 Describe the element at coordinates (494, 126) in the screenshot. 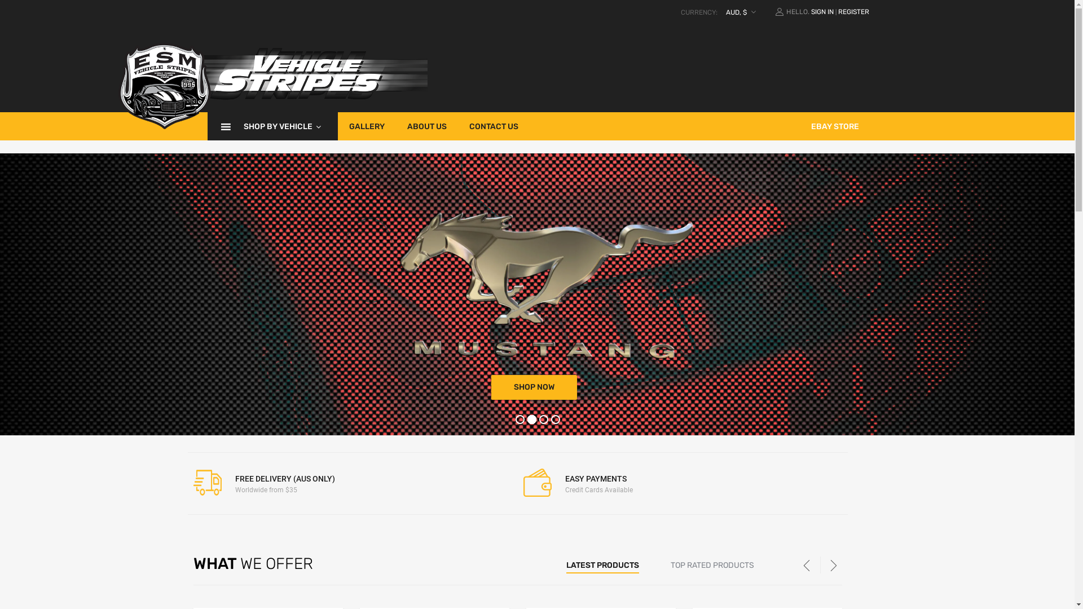

I see `CONTACT US` at that location.